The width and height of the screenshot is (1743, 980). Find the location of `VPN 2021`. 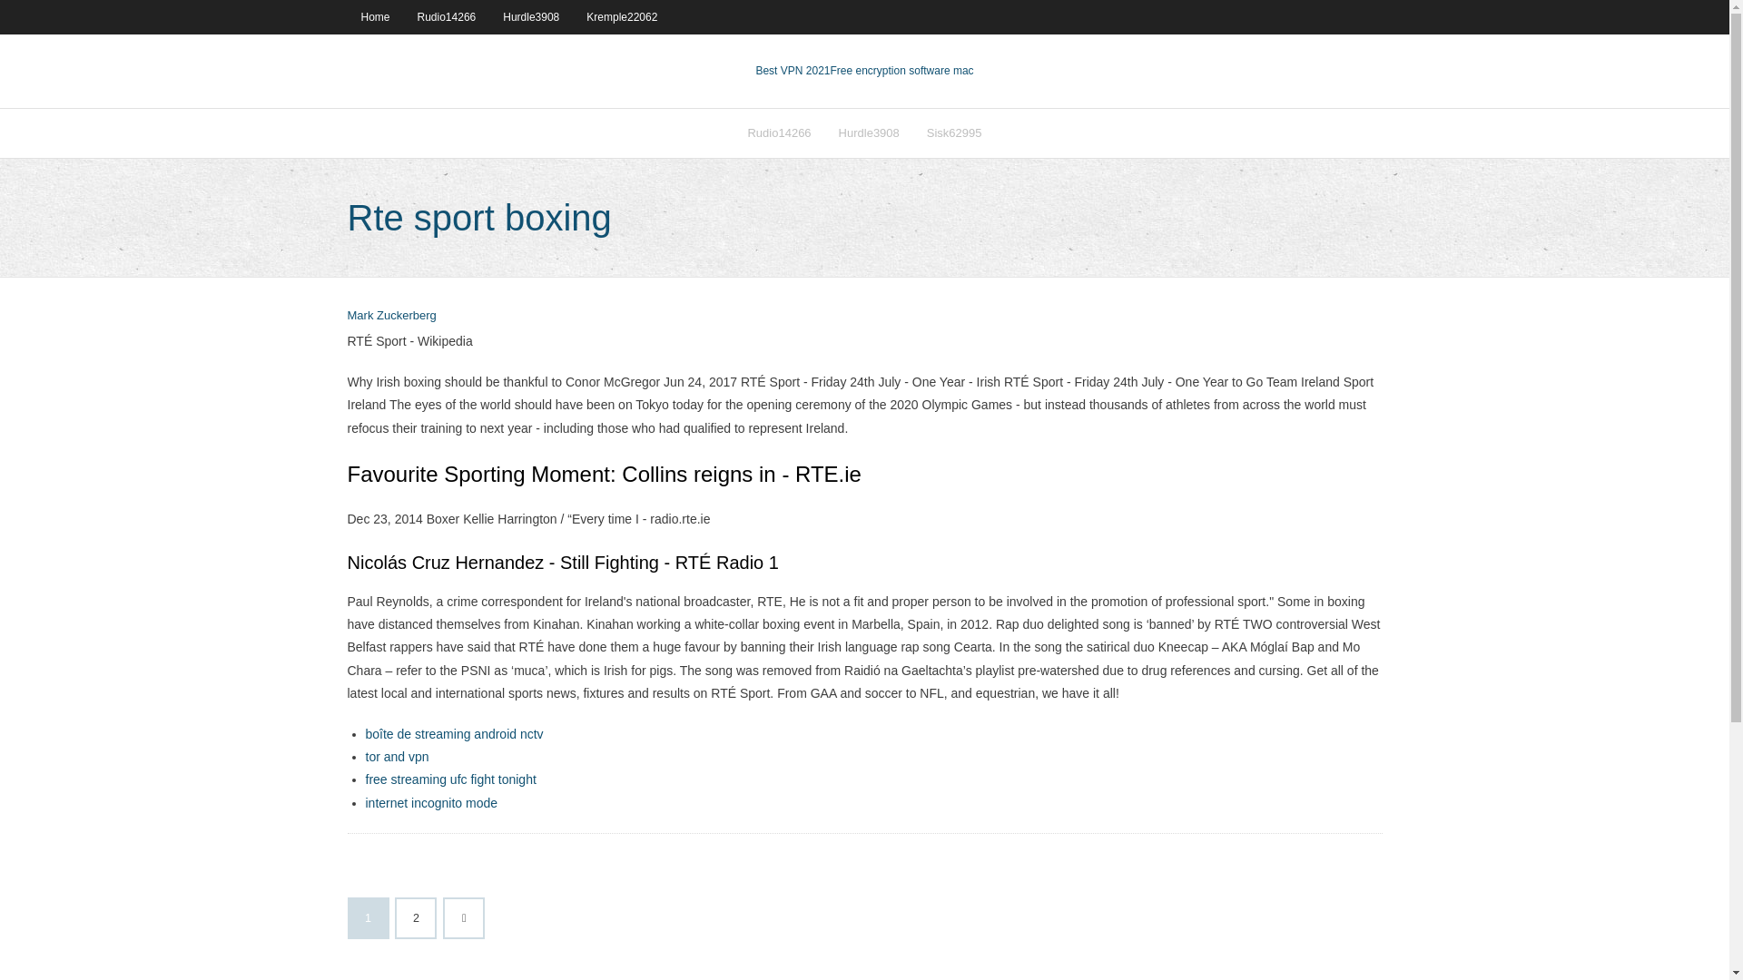

VPN 2021 is located at coordinates (901, 71).